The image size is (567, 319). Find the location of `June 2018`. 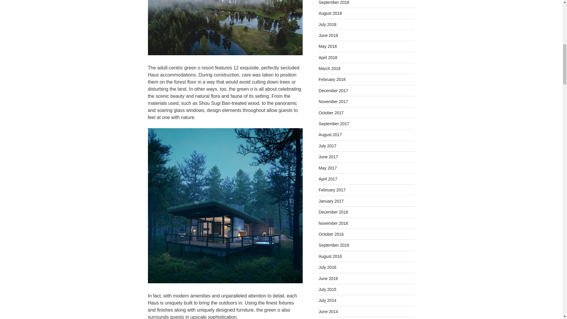

June 2018 is located at coordinates (328, 35).